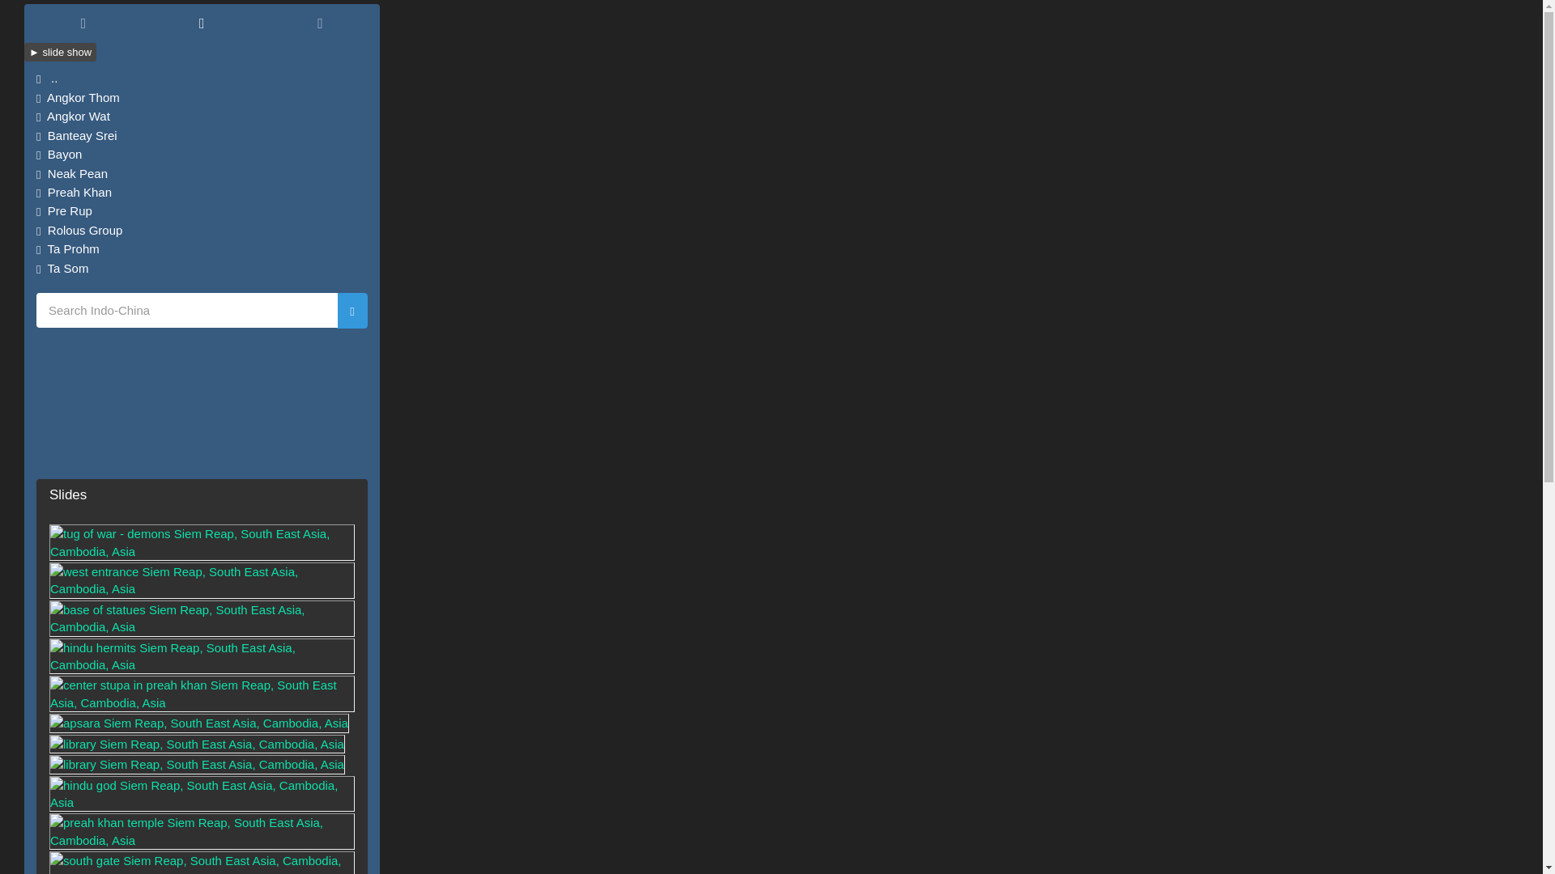 The image size is (1555, 874). I want to click on  Bayon, so click(201, 154).